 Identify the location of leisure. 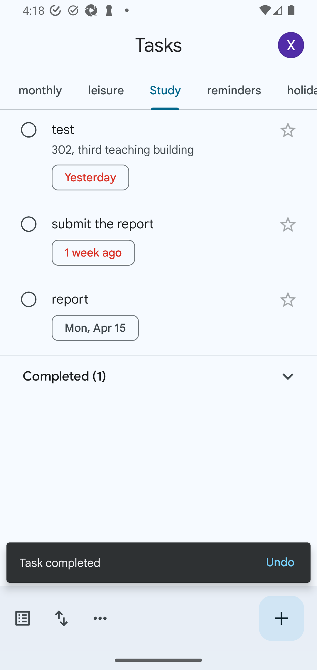
(106, 90).